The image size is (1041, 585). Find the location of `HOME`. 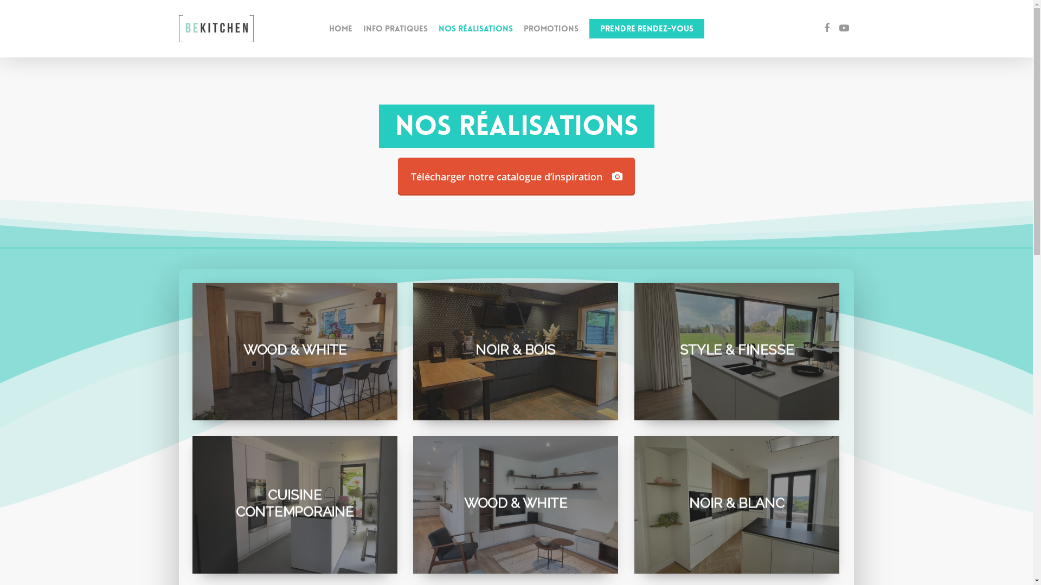

HOME is located at coordinates (340, 29).